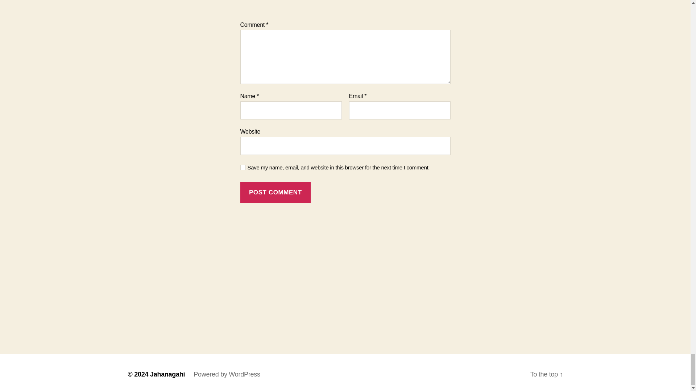 The image size is (696, 391). I want to click on yes, so click(243, 167).